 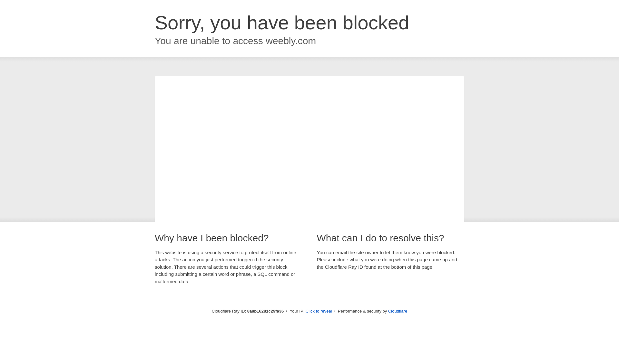 What do you see at coordinates (398, 311) in the screenshot?
I see `Cloudflare` at bounding box center [398, 311].